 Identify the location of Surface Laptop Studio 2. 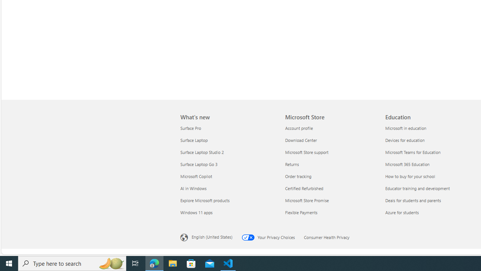
(228, 152).